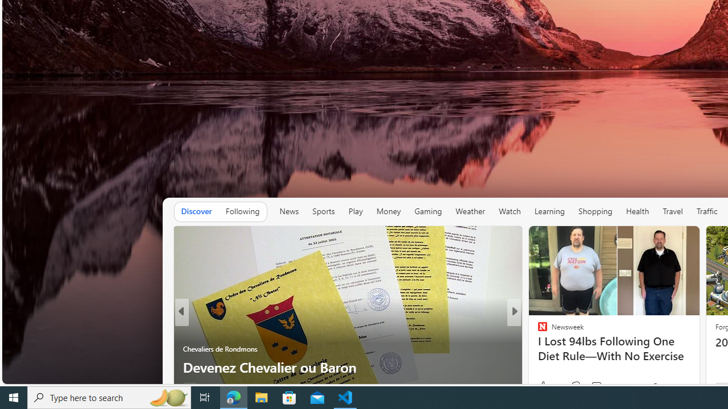 Image resolution: width=728 pixels, height=409 pixels. What do you see at coordinates (545, 387) in the screenshot?
I see `108 Like` at bounding box center [545, 387].